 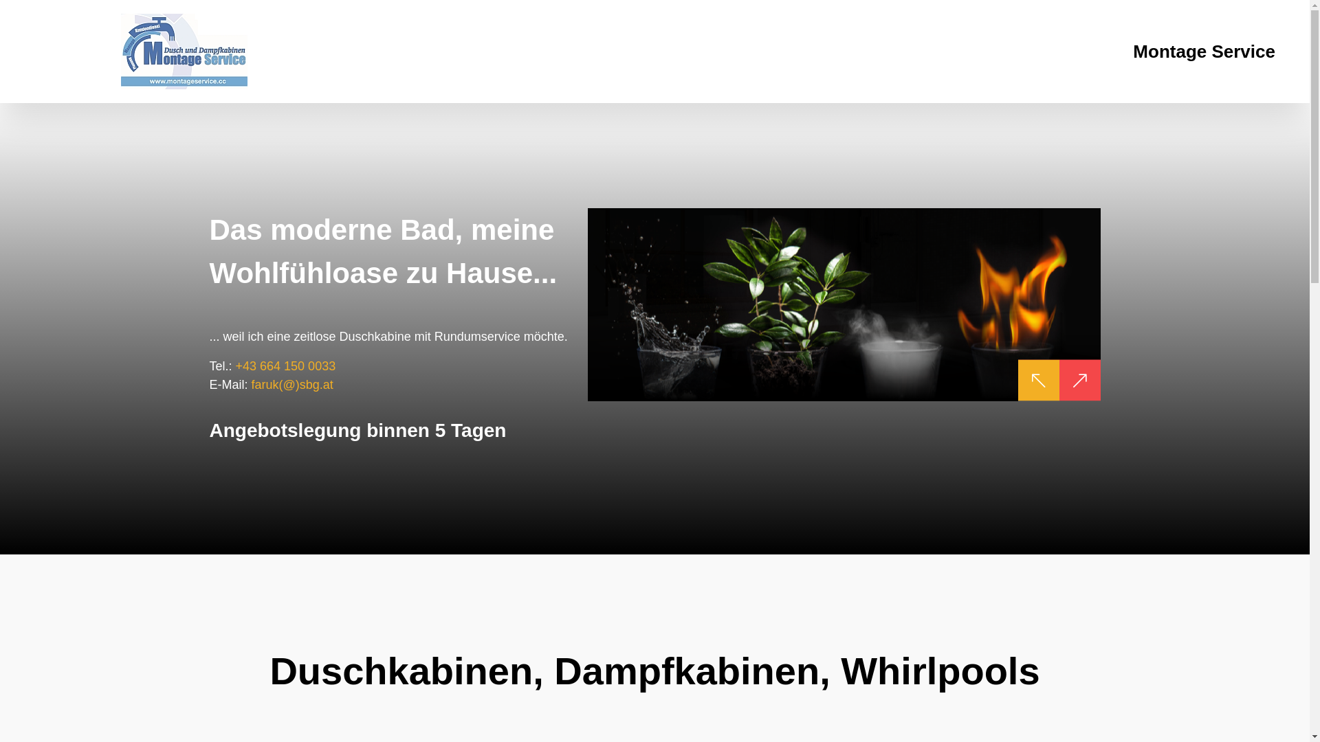 I want to click on Previous, so click(x=1038, y=381).